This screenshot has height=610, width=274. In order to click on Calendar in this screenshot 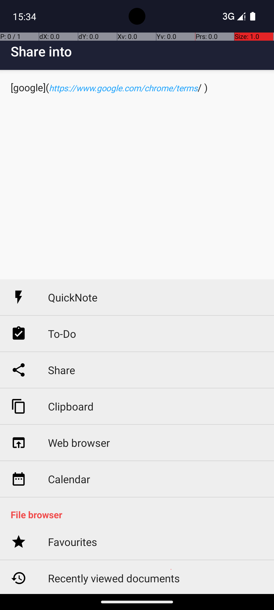, I will do `click(69, 479)`.